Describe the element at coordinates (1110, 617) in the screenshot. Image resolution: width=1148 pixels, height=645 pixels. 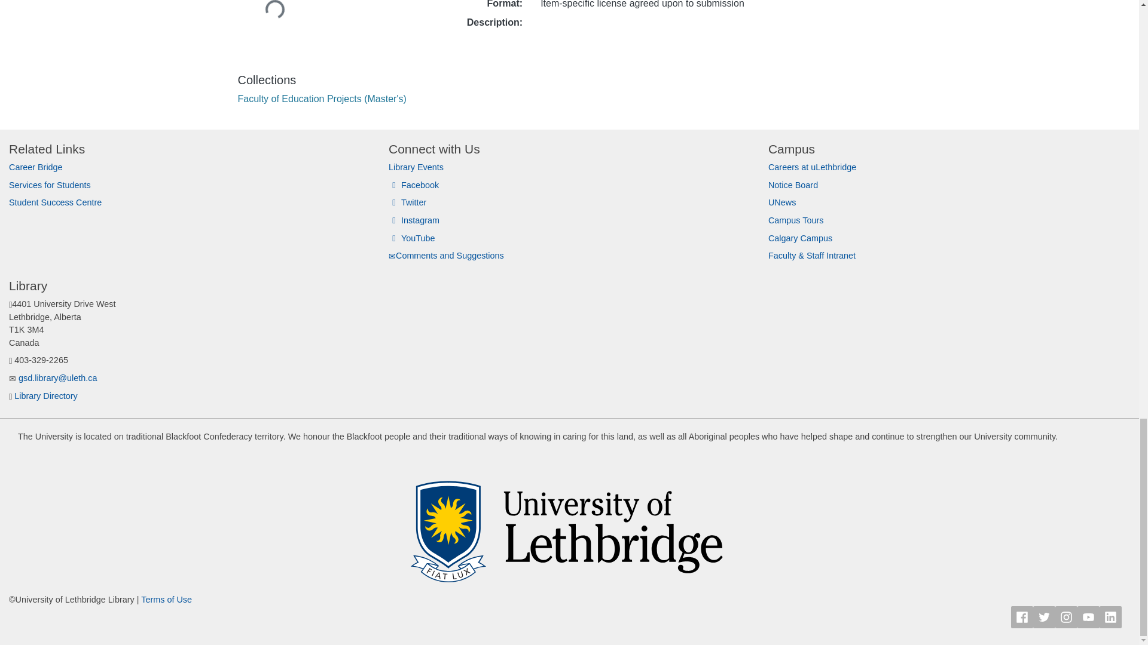
I see `LinkedIn Link` at that location.